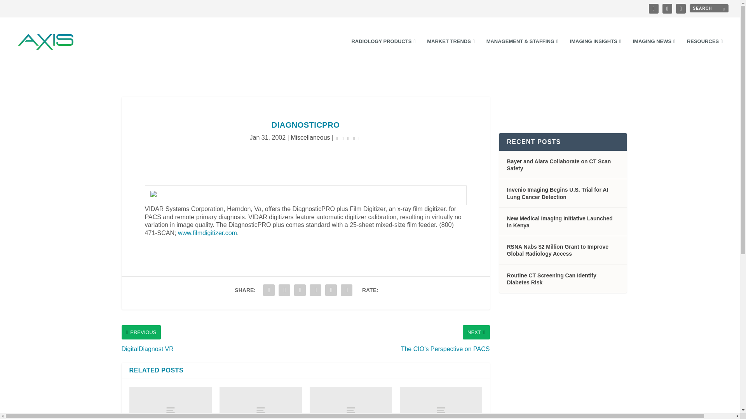 The height and width of the screenshot is (419, 746). Describe the element at coordinates (451, 52) in the screenshot. I see `MARKET TRENDS` at that location.